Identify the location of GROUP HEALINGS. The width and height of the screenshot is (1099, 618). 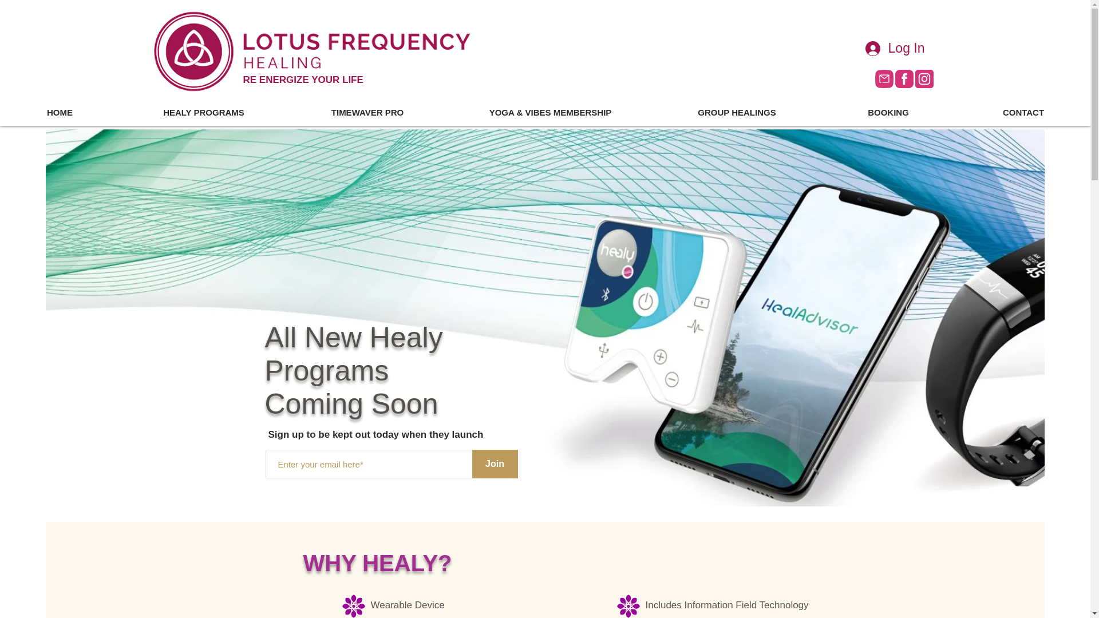
(736, 112).